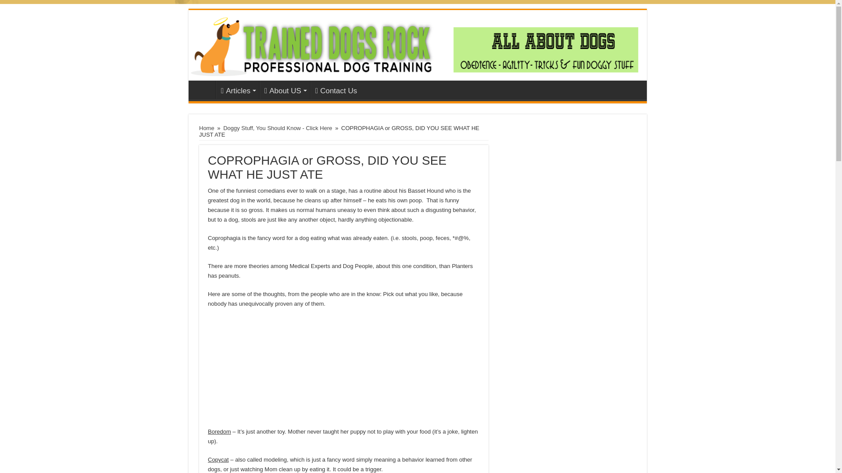 The image size is (842, 473). Describe the element at coordinates (277, 128) in the screenshot. I see `Doggy Stuff, You Should Know - Click Here` at that location.